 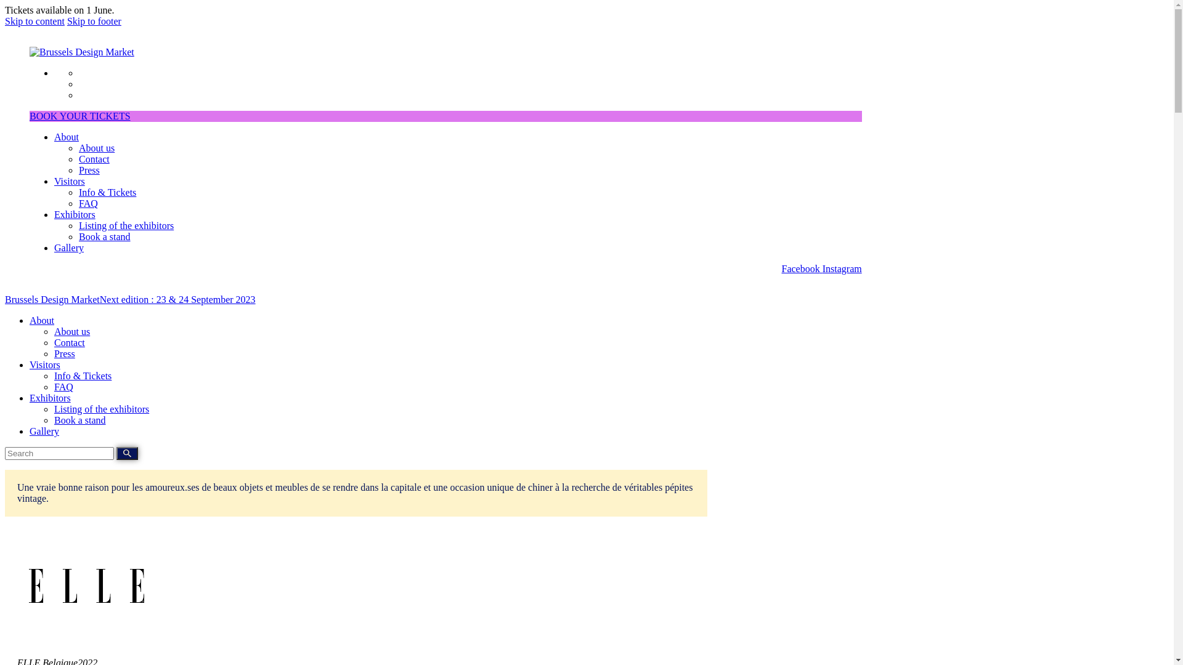 I want to click on Info & Tickets, so click(x=107, y=192).